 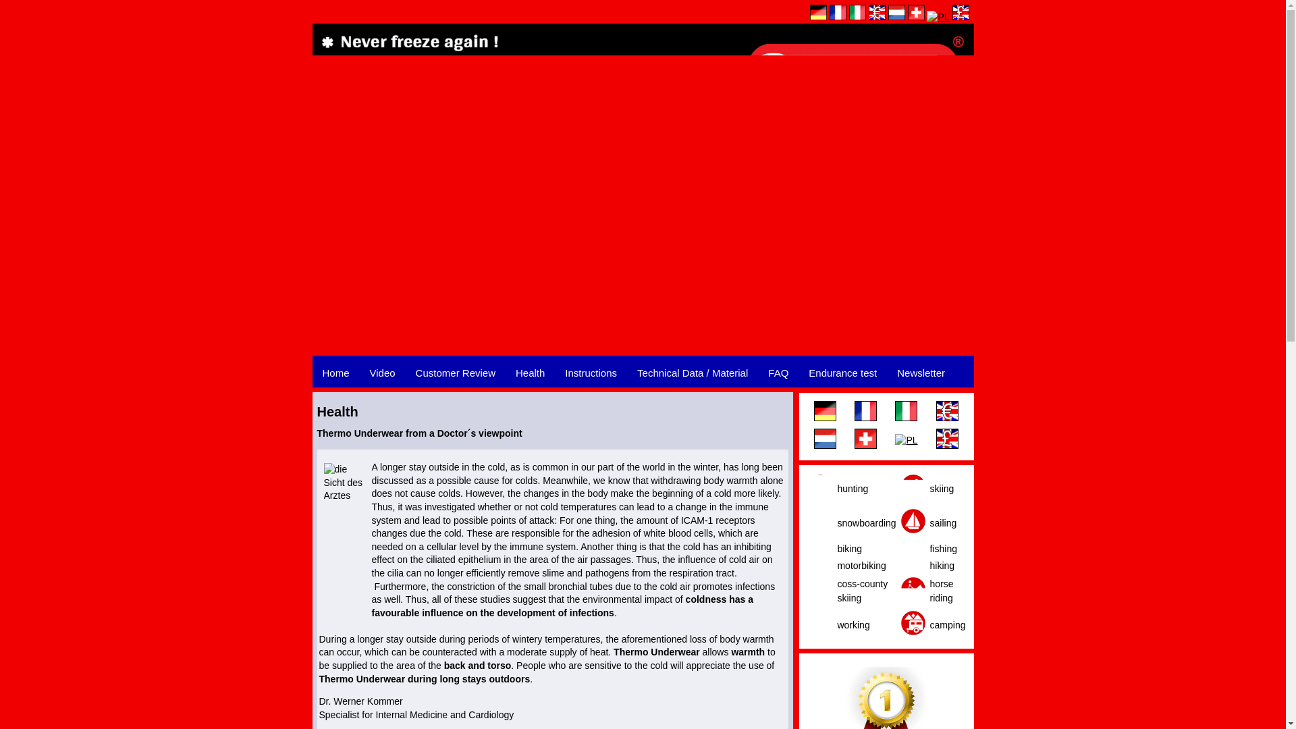 What do you see at coordinates (825, 439) in the screenshot?
I see `NL` at bounding box center [825, 439].